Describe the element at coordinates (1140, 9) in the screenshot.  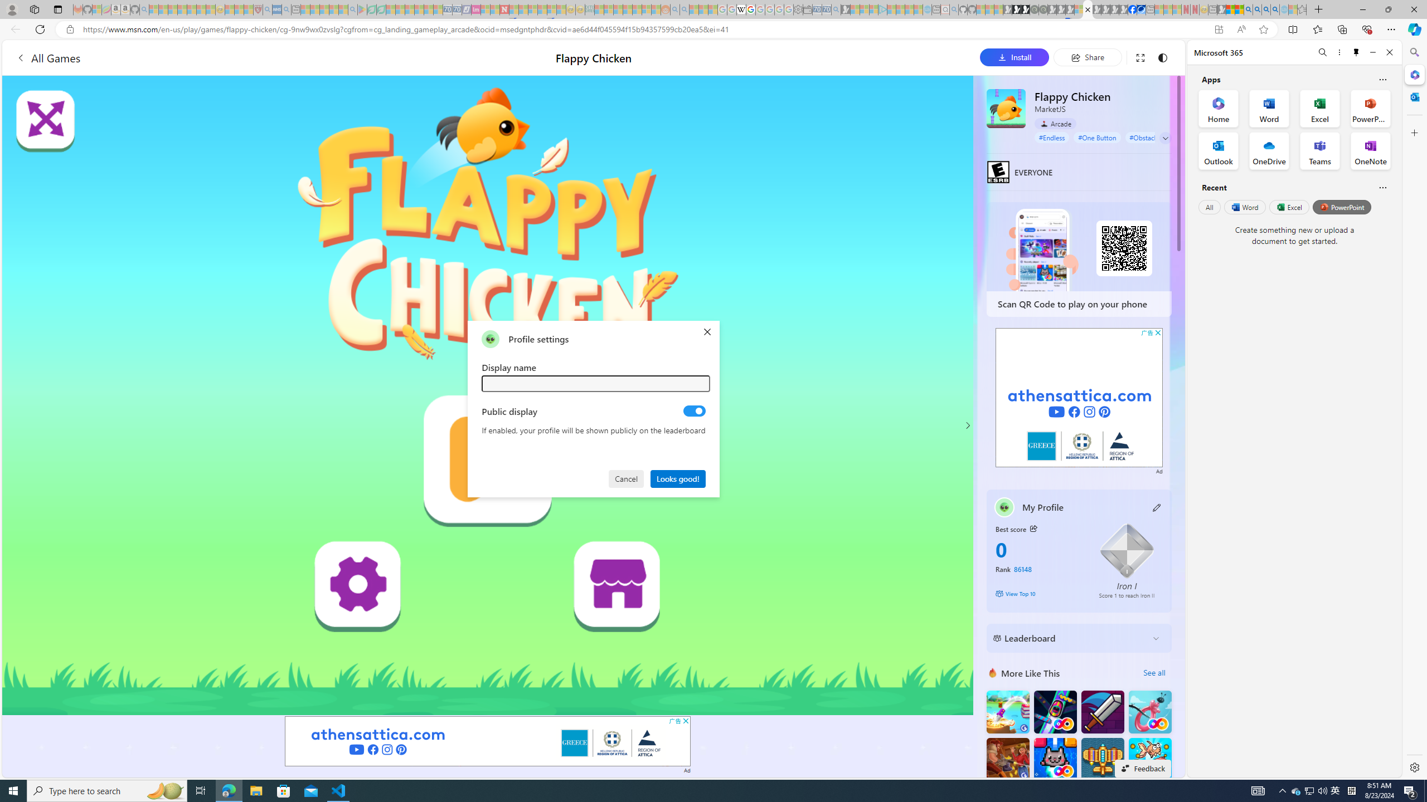
I see `AirNow.gov` at that location.